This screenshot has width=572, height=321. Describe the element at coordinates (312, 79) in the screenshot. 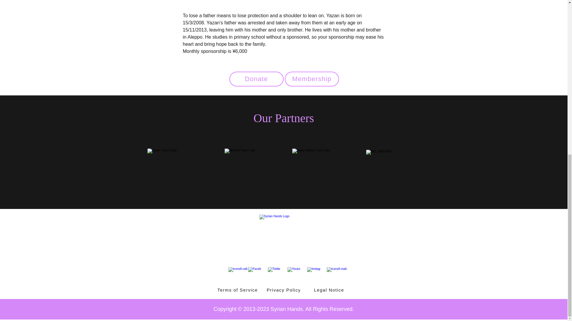

I see `Membership` at that location.